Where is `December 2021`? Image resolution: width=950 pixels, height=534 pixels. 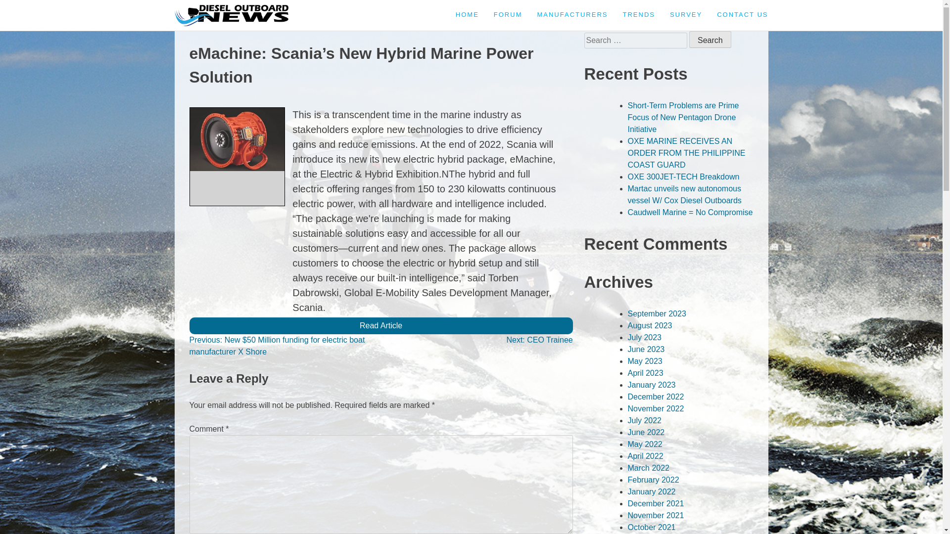 December 2021 is located at coordinates (655, 503).